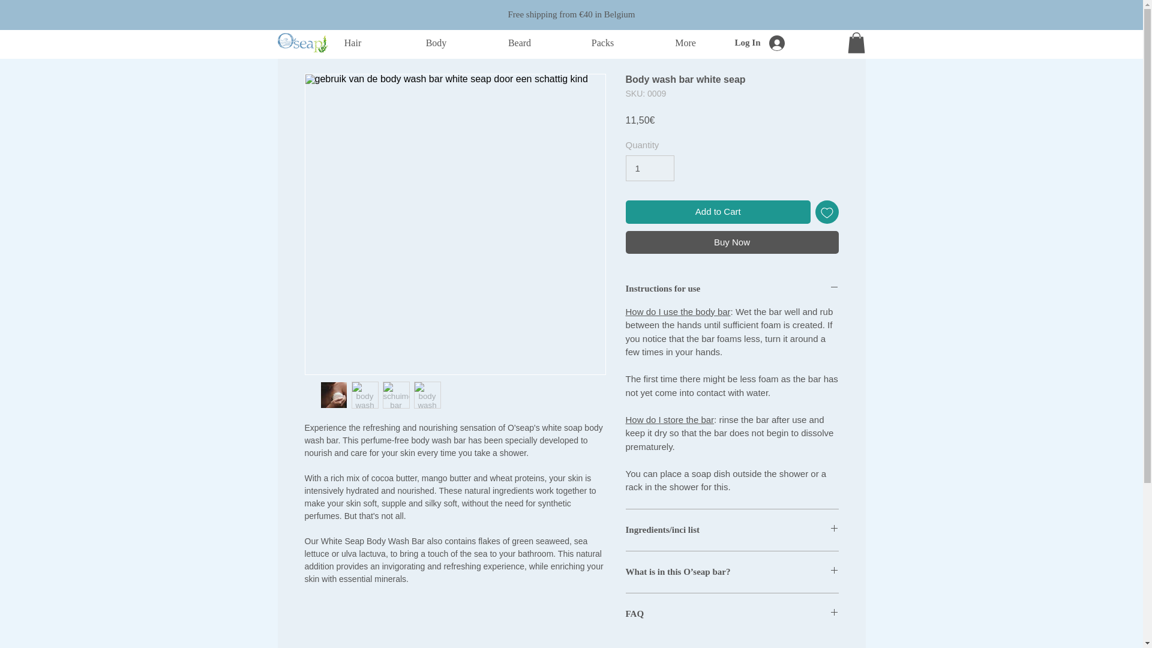 The width and height of the screenshot is (1152, 648). Describe the element at coordinates (732, 614) in the screenshot. I see `FAQ` at that location.